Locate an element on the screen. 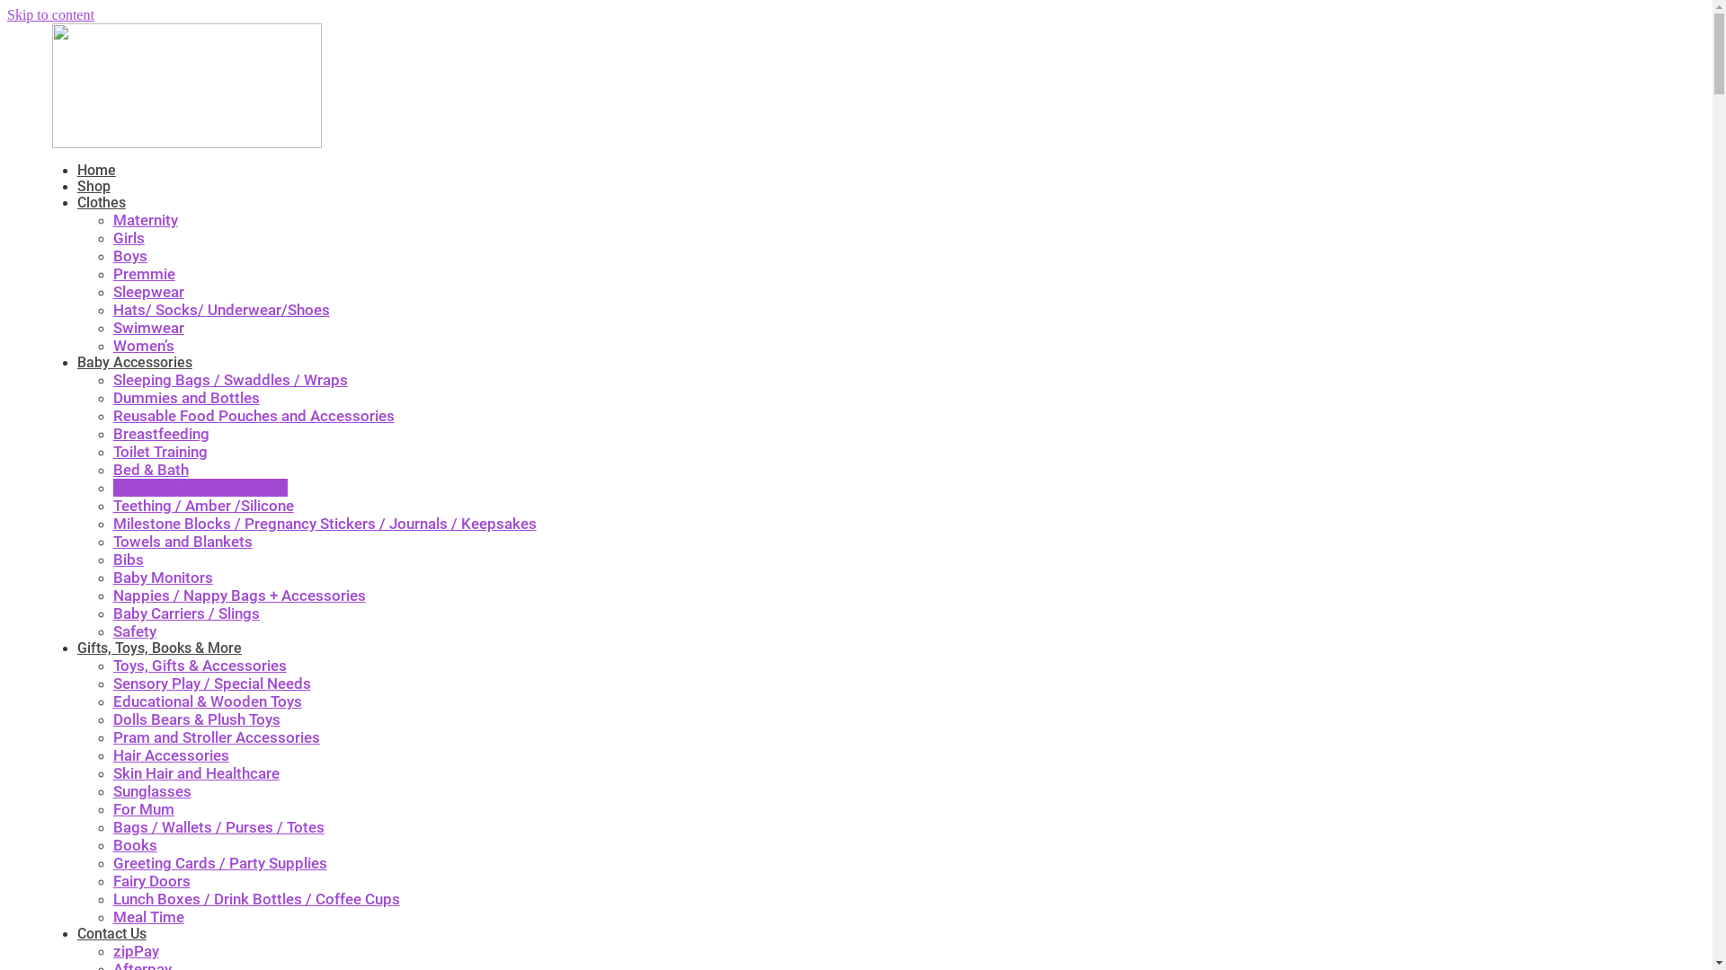  Hats/ Socks/ Underwear/Shoes is located at coordinates (221, 310).